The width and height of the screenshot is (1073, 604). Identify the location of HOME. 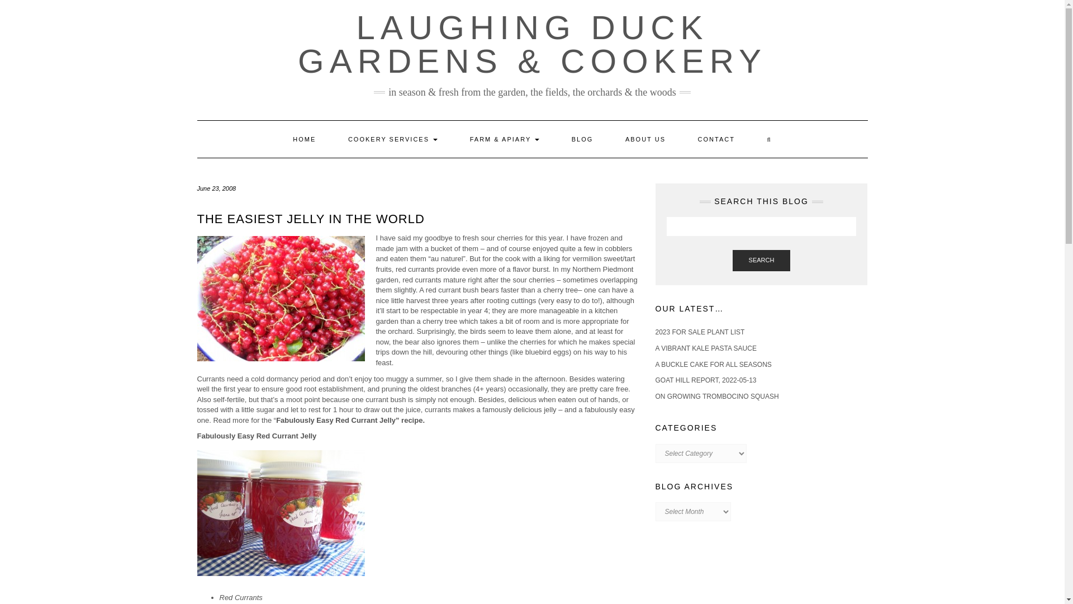
(304, 139).